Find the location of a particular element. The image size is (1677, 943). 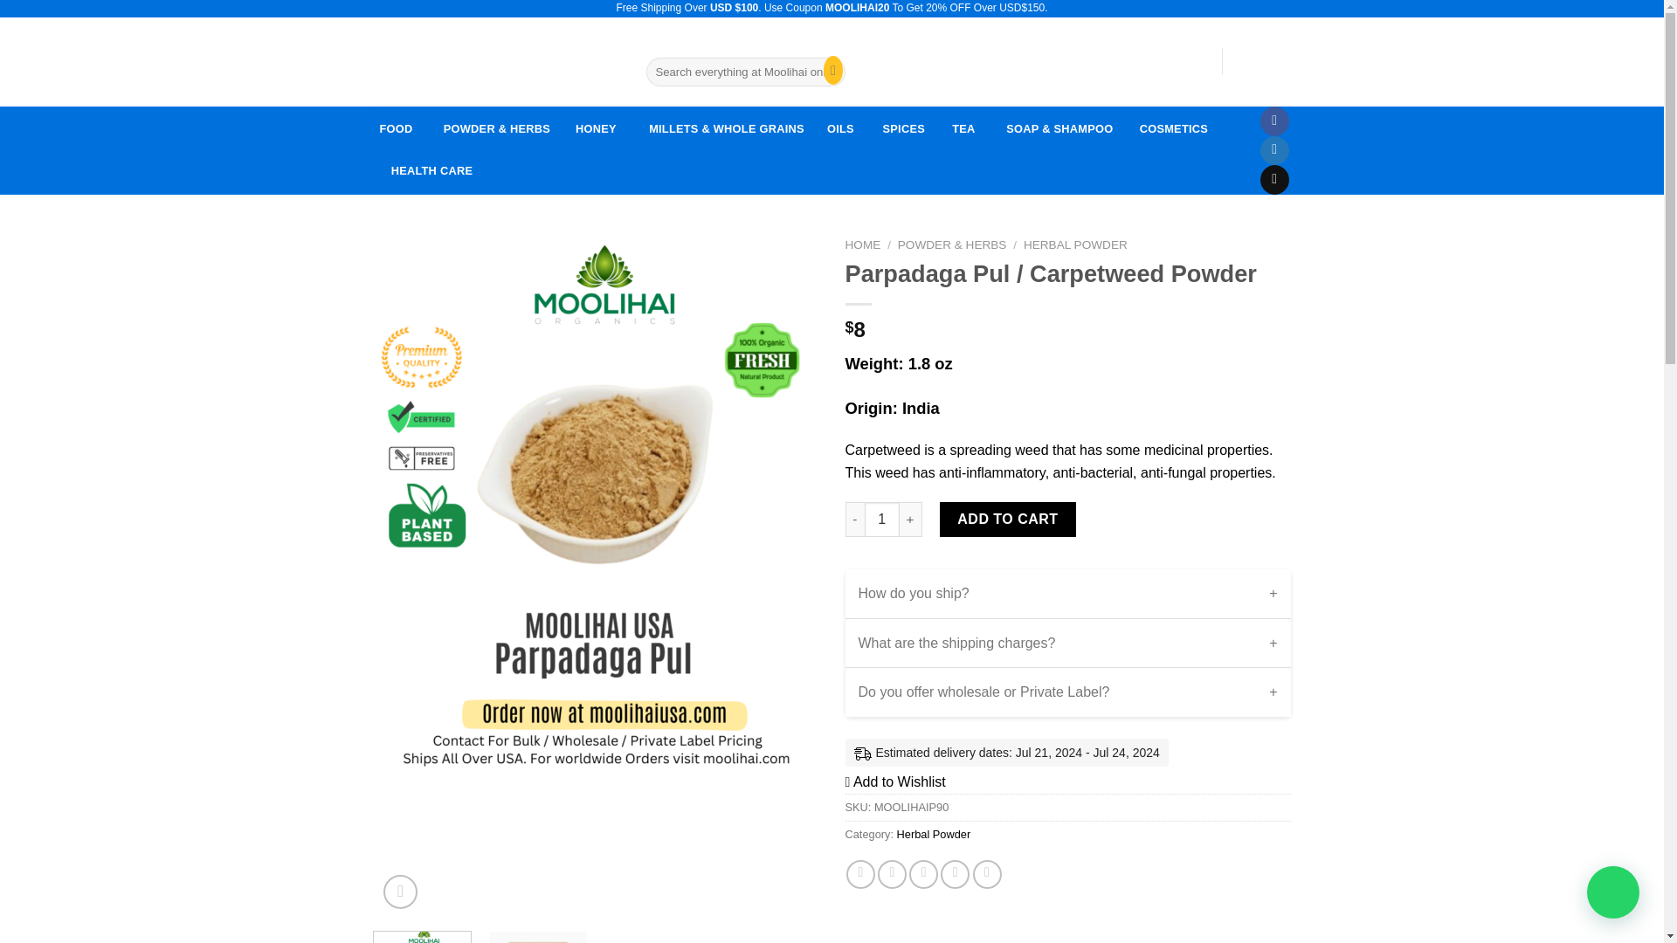

Email to a Friend is located at coordinates (922, 874).